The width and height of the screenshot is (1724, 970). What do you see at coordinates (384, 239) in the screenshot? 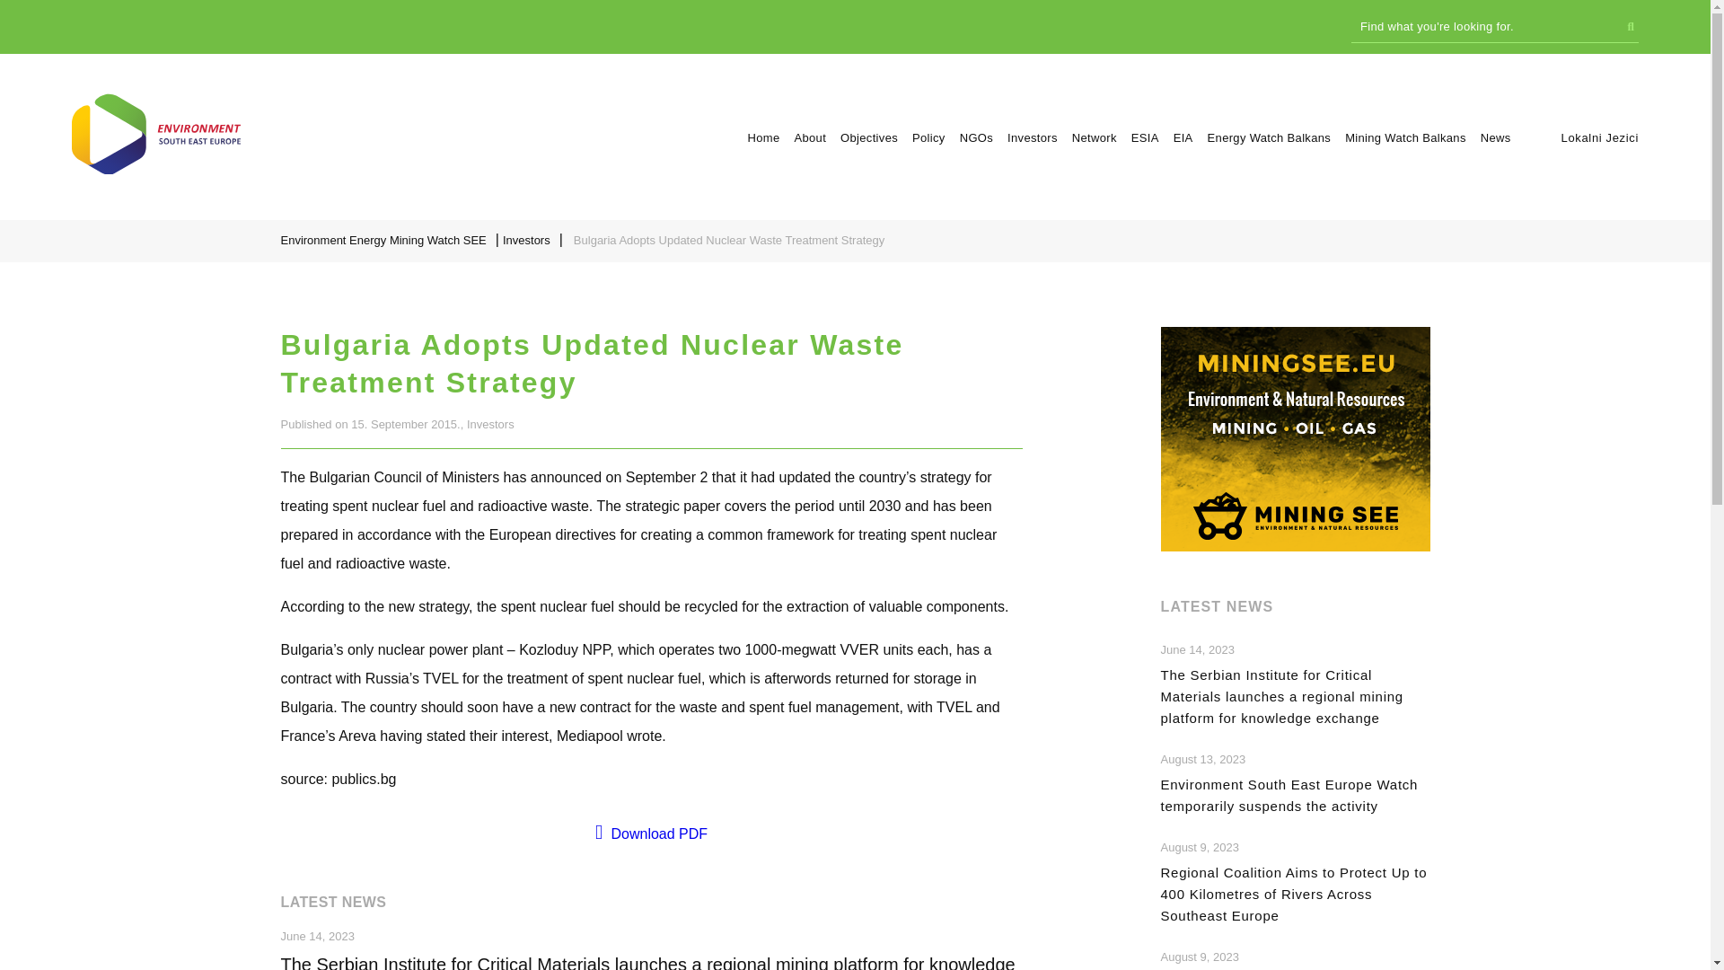
I see `Environment Energy Mining Watch SEE` at bounding box center [384, 239].